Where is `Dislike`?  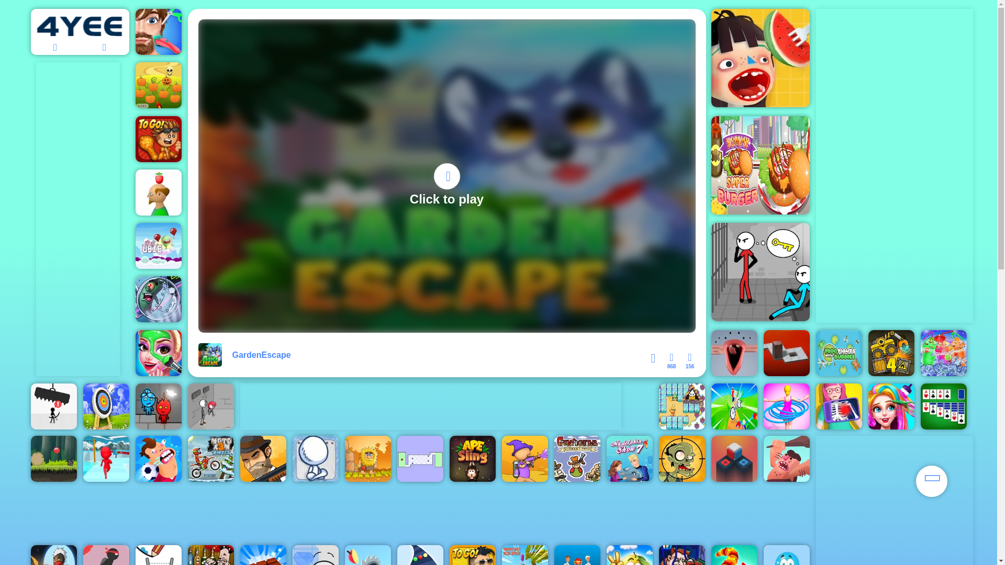
Dislike is located at coordinates (689, 361).